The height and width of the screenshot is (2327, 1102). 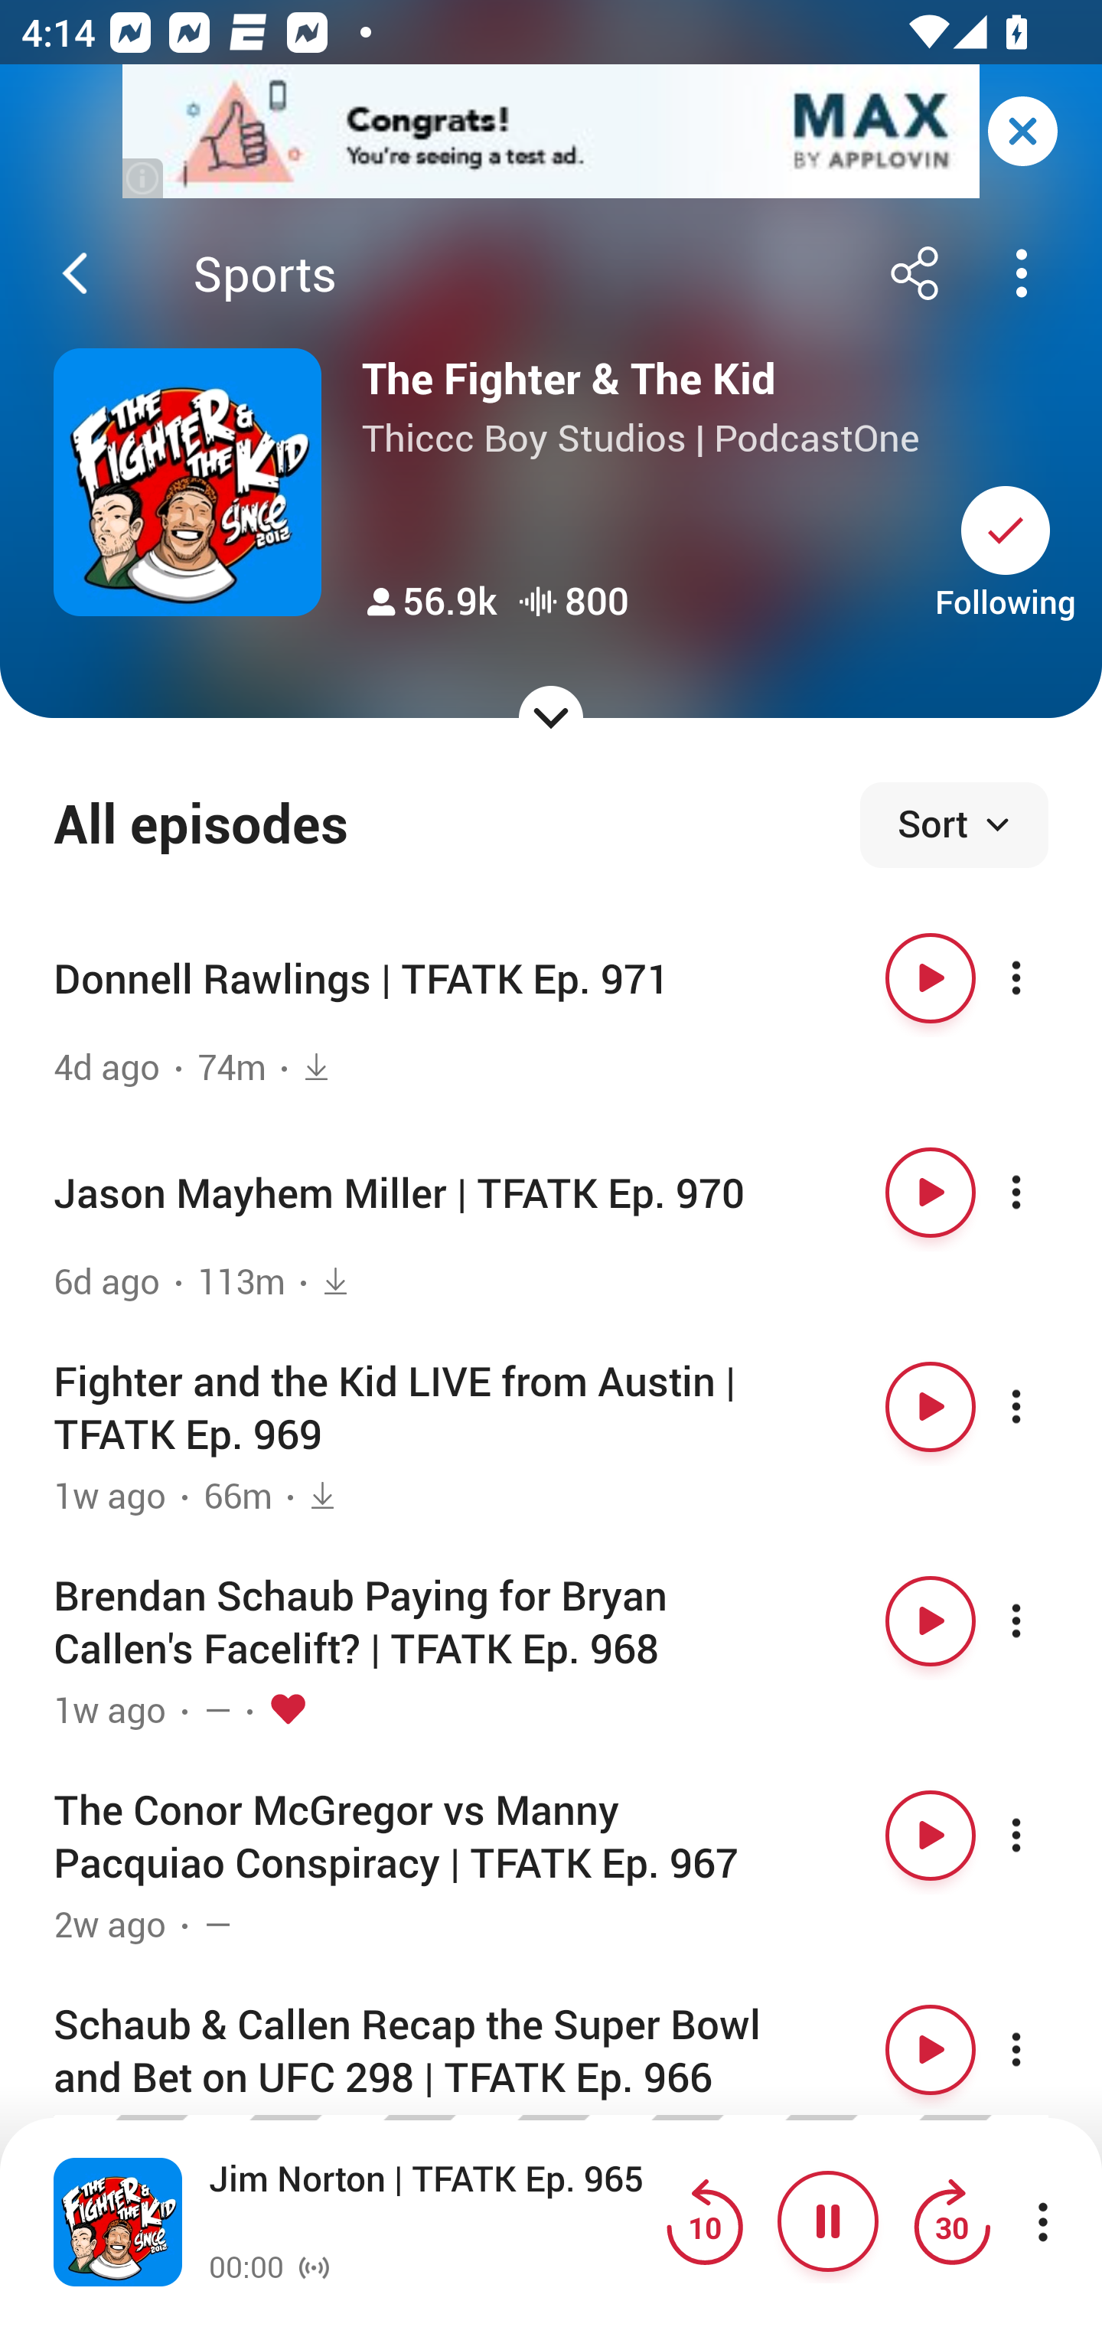 I want to click on Play button, so click(x=931, y=2050).